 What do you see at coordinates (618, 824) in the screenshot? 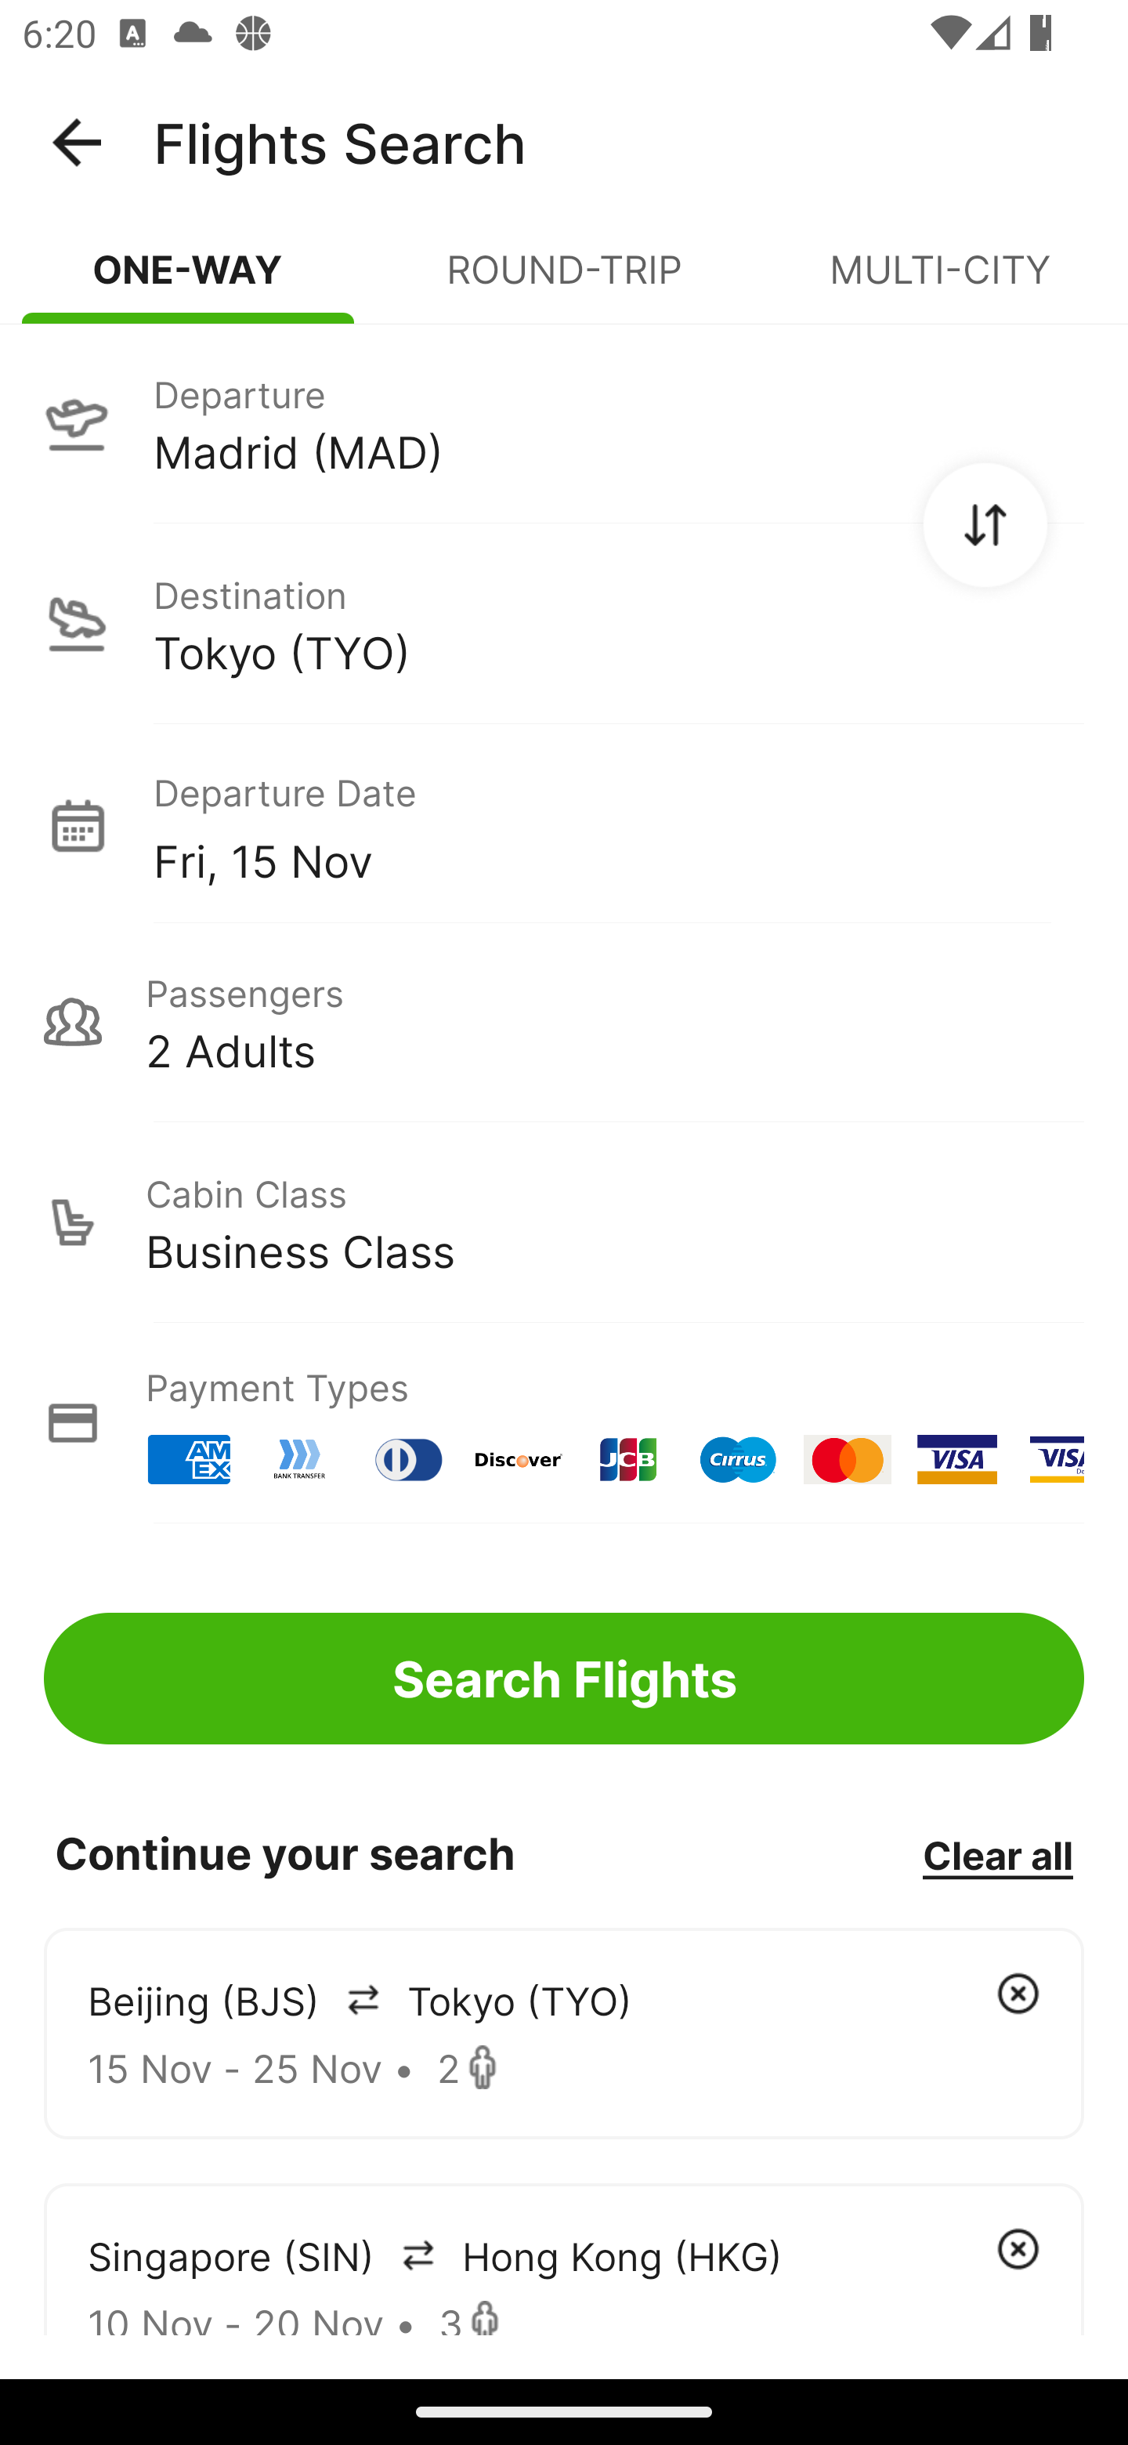
I see `Departure Date Fri, 15 Nov` at bounding box center [618, 824].